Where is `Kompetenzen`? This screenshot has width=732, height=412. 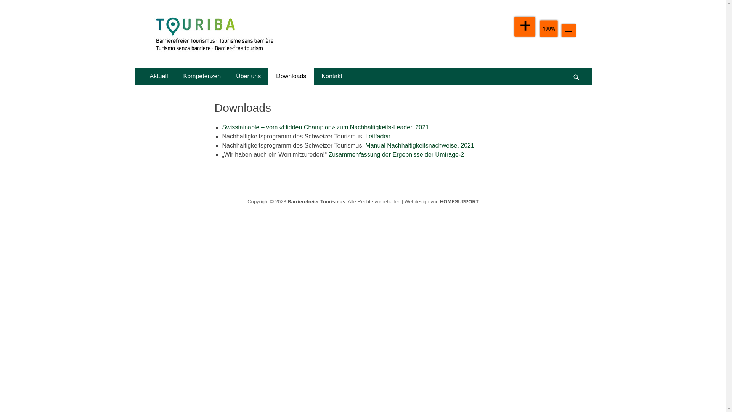
Kompetenzen is located at coordinates (202, 76).